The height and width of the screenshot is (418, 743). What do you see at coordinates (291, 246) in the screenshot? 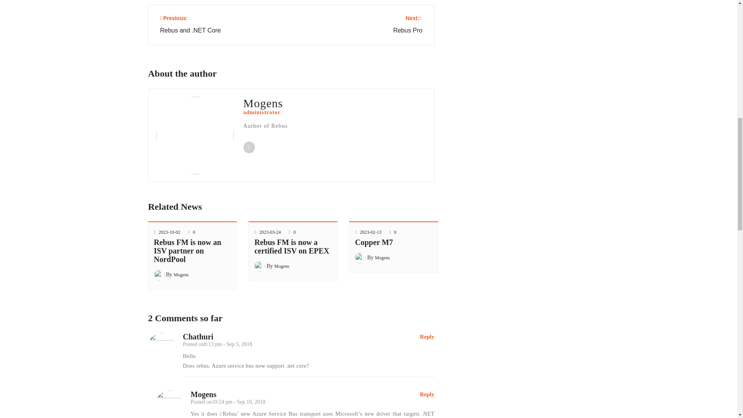
I see `Rebus FM is now a certified ISV on EPEX` at bounding box center [291, 246].